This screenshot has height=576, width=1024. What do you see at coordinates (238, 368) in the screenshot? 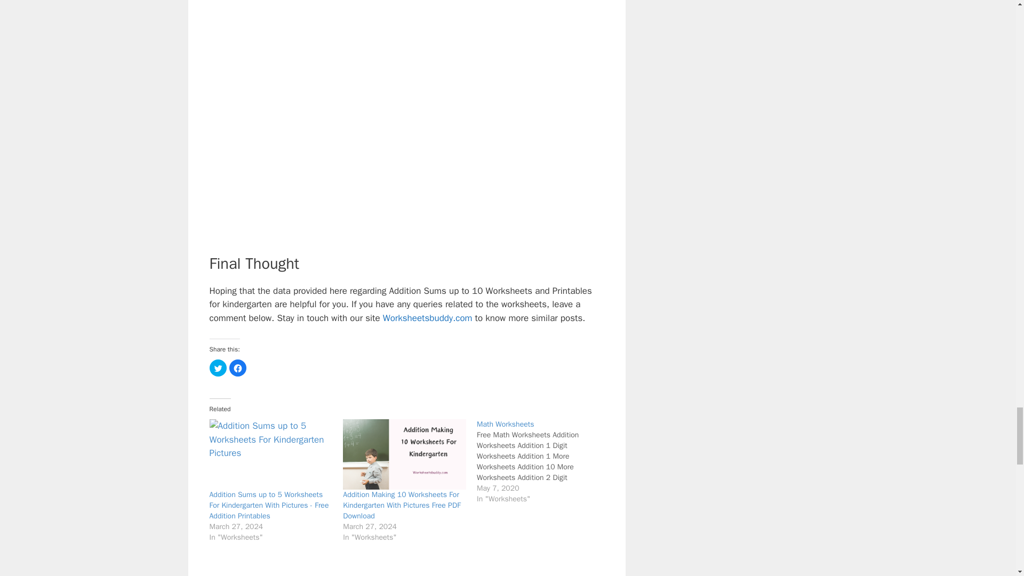
I see `Click to share on Facebook` at bounding box center [238, 368].